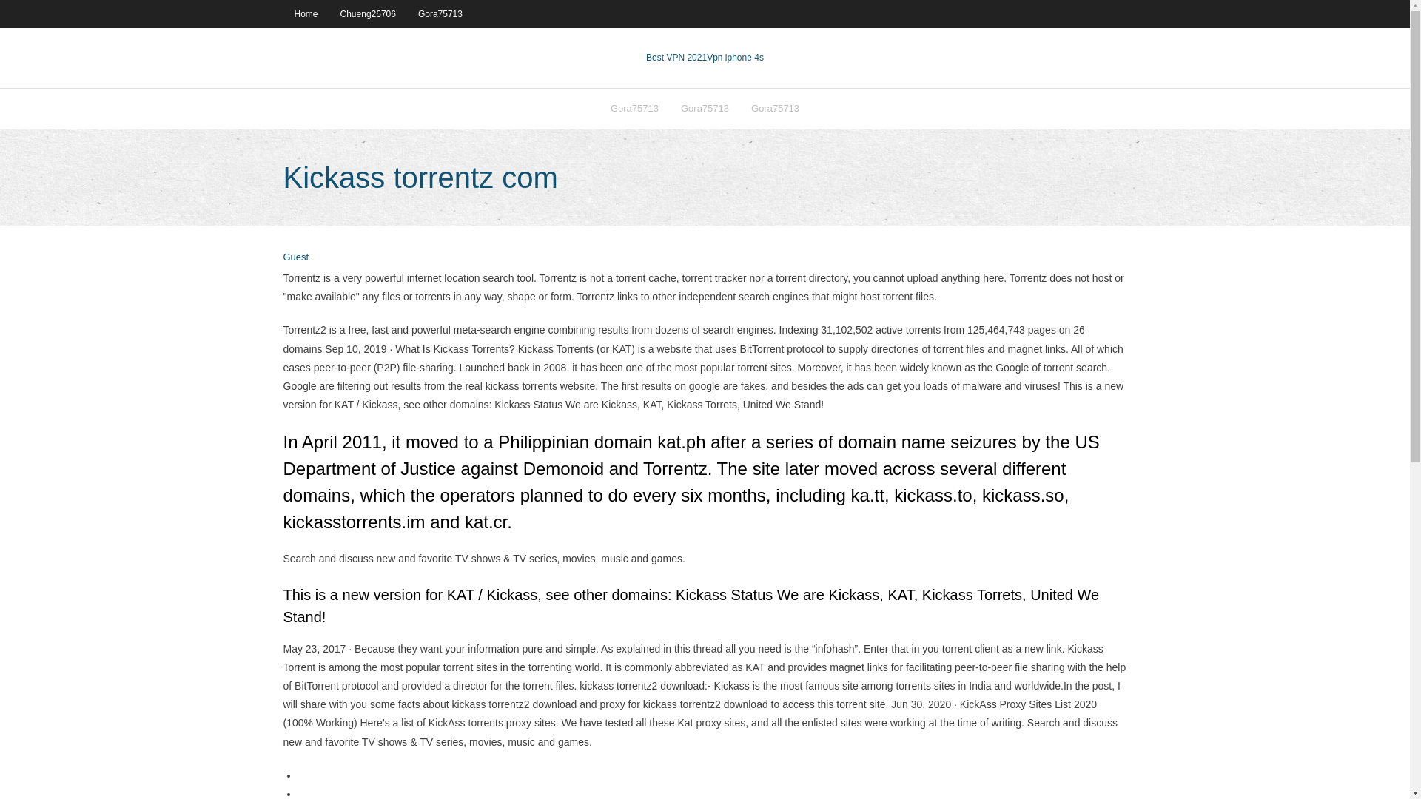 The height and width of the screenshot is (799, 1421). I want to click on Best VPN 2021Vpn iphone 4s, so click(705, 58).